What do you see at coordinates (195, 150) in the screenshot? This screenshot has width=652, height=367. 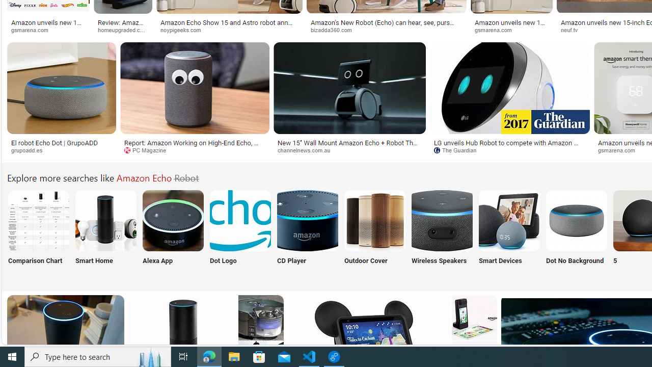 I see `PC Magazine` at bounding box center [195, 150].